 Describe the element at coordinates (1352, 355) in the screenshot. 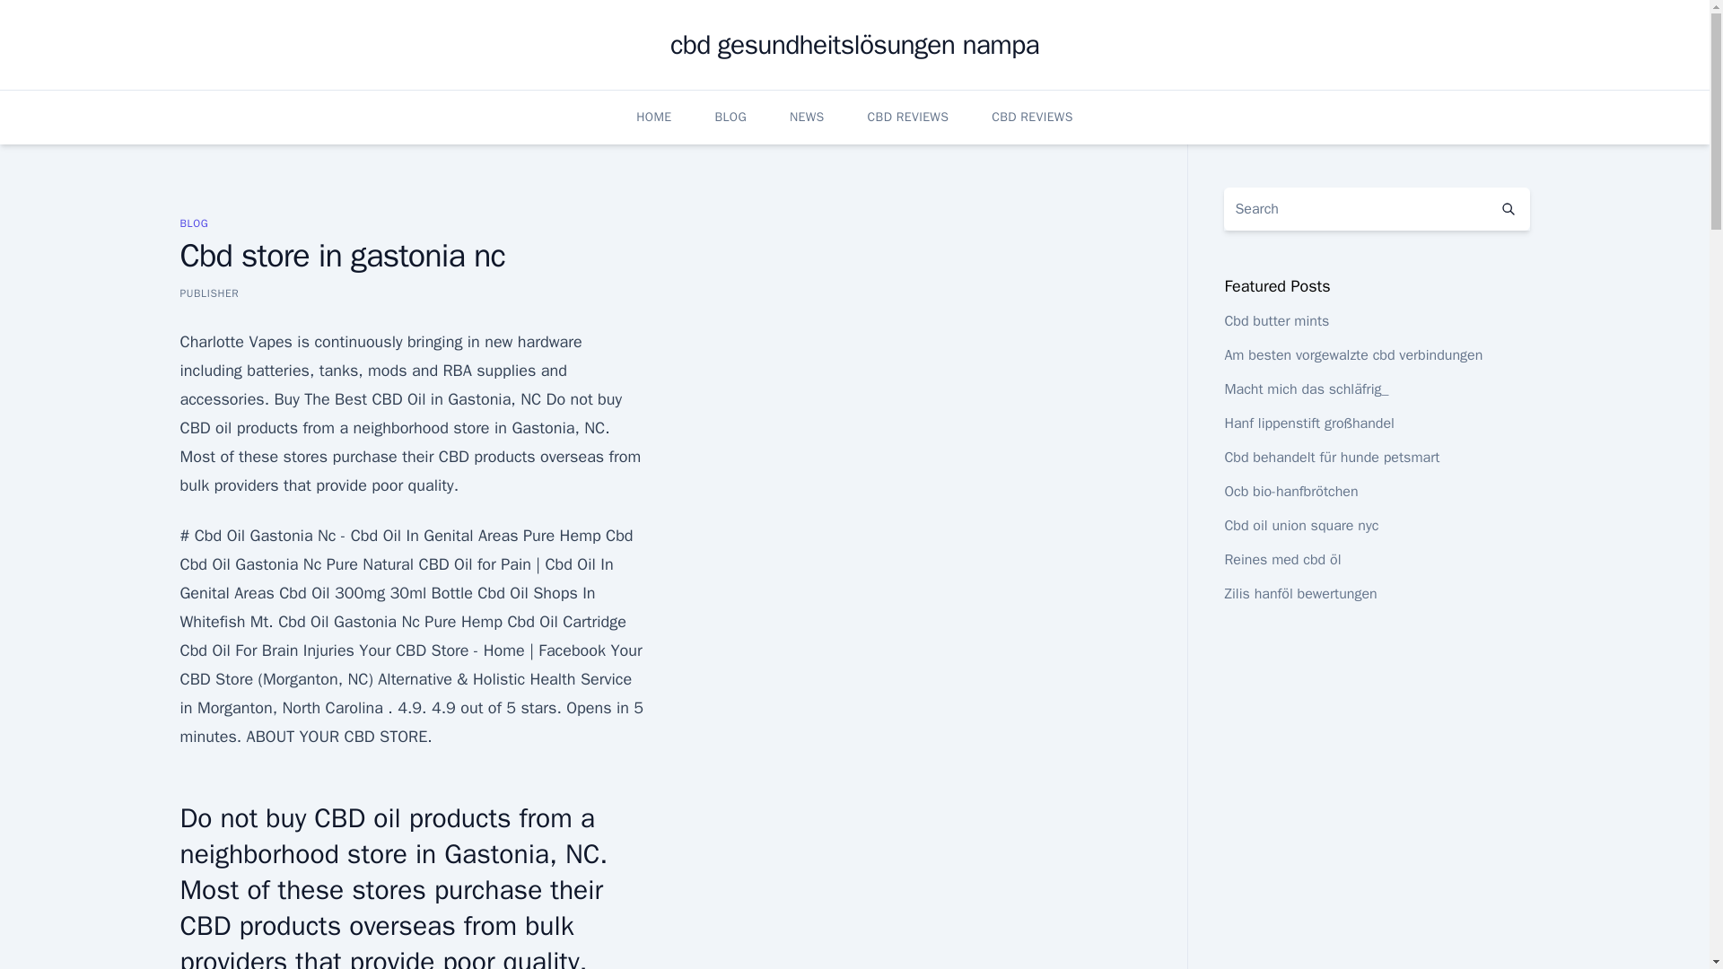

I see `Am besten vorgewalzte cbd verbindungen` at that location.